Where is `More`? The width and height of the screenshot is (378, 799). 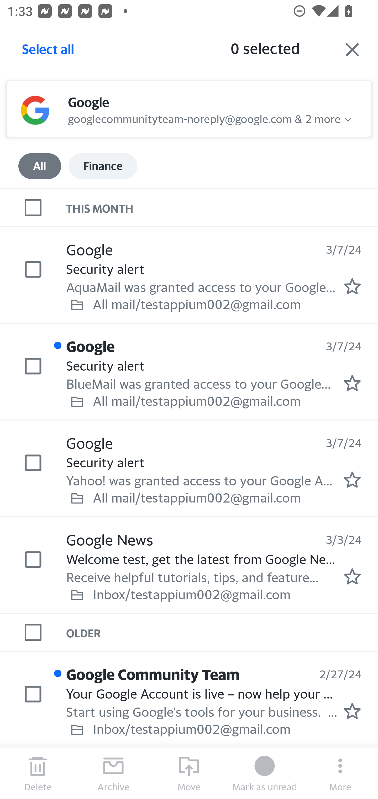 More is located at coordinates (340, 773).